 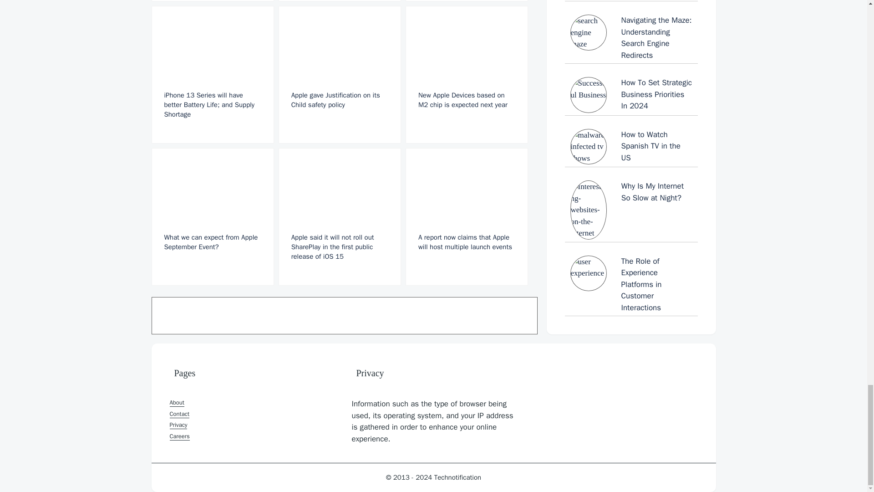 I want to click on Apple gave Justification on its Child safety policy, so click(x=340, y=75).